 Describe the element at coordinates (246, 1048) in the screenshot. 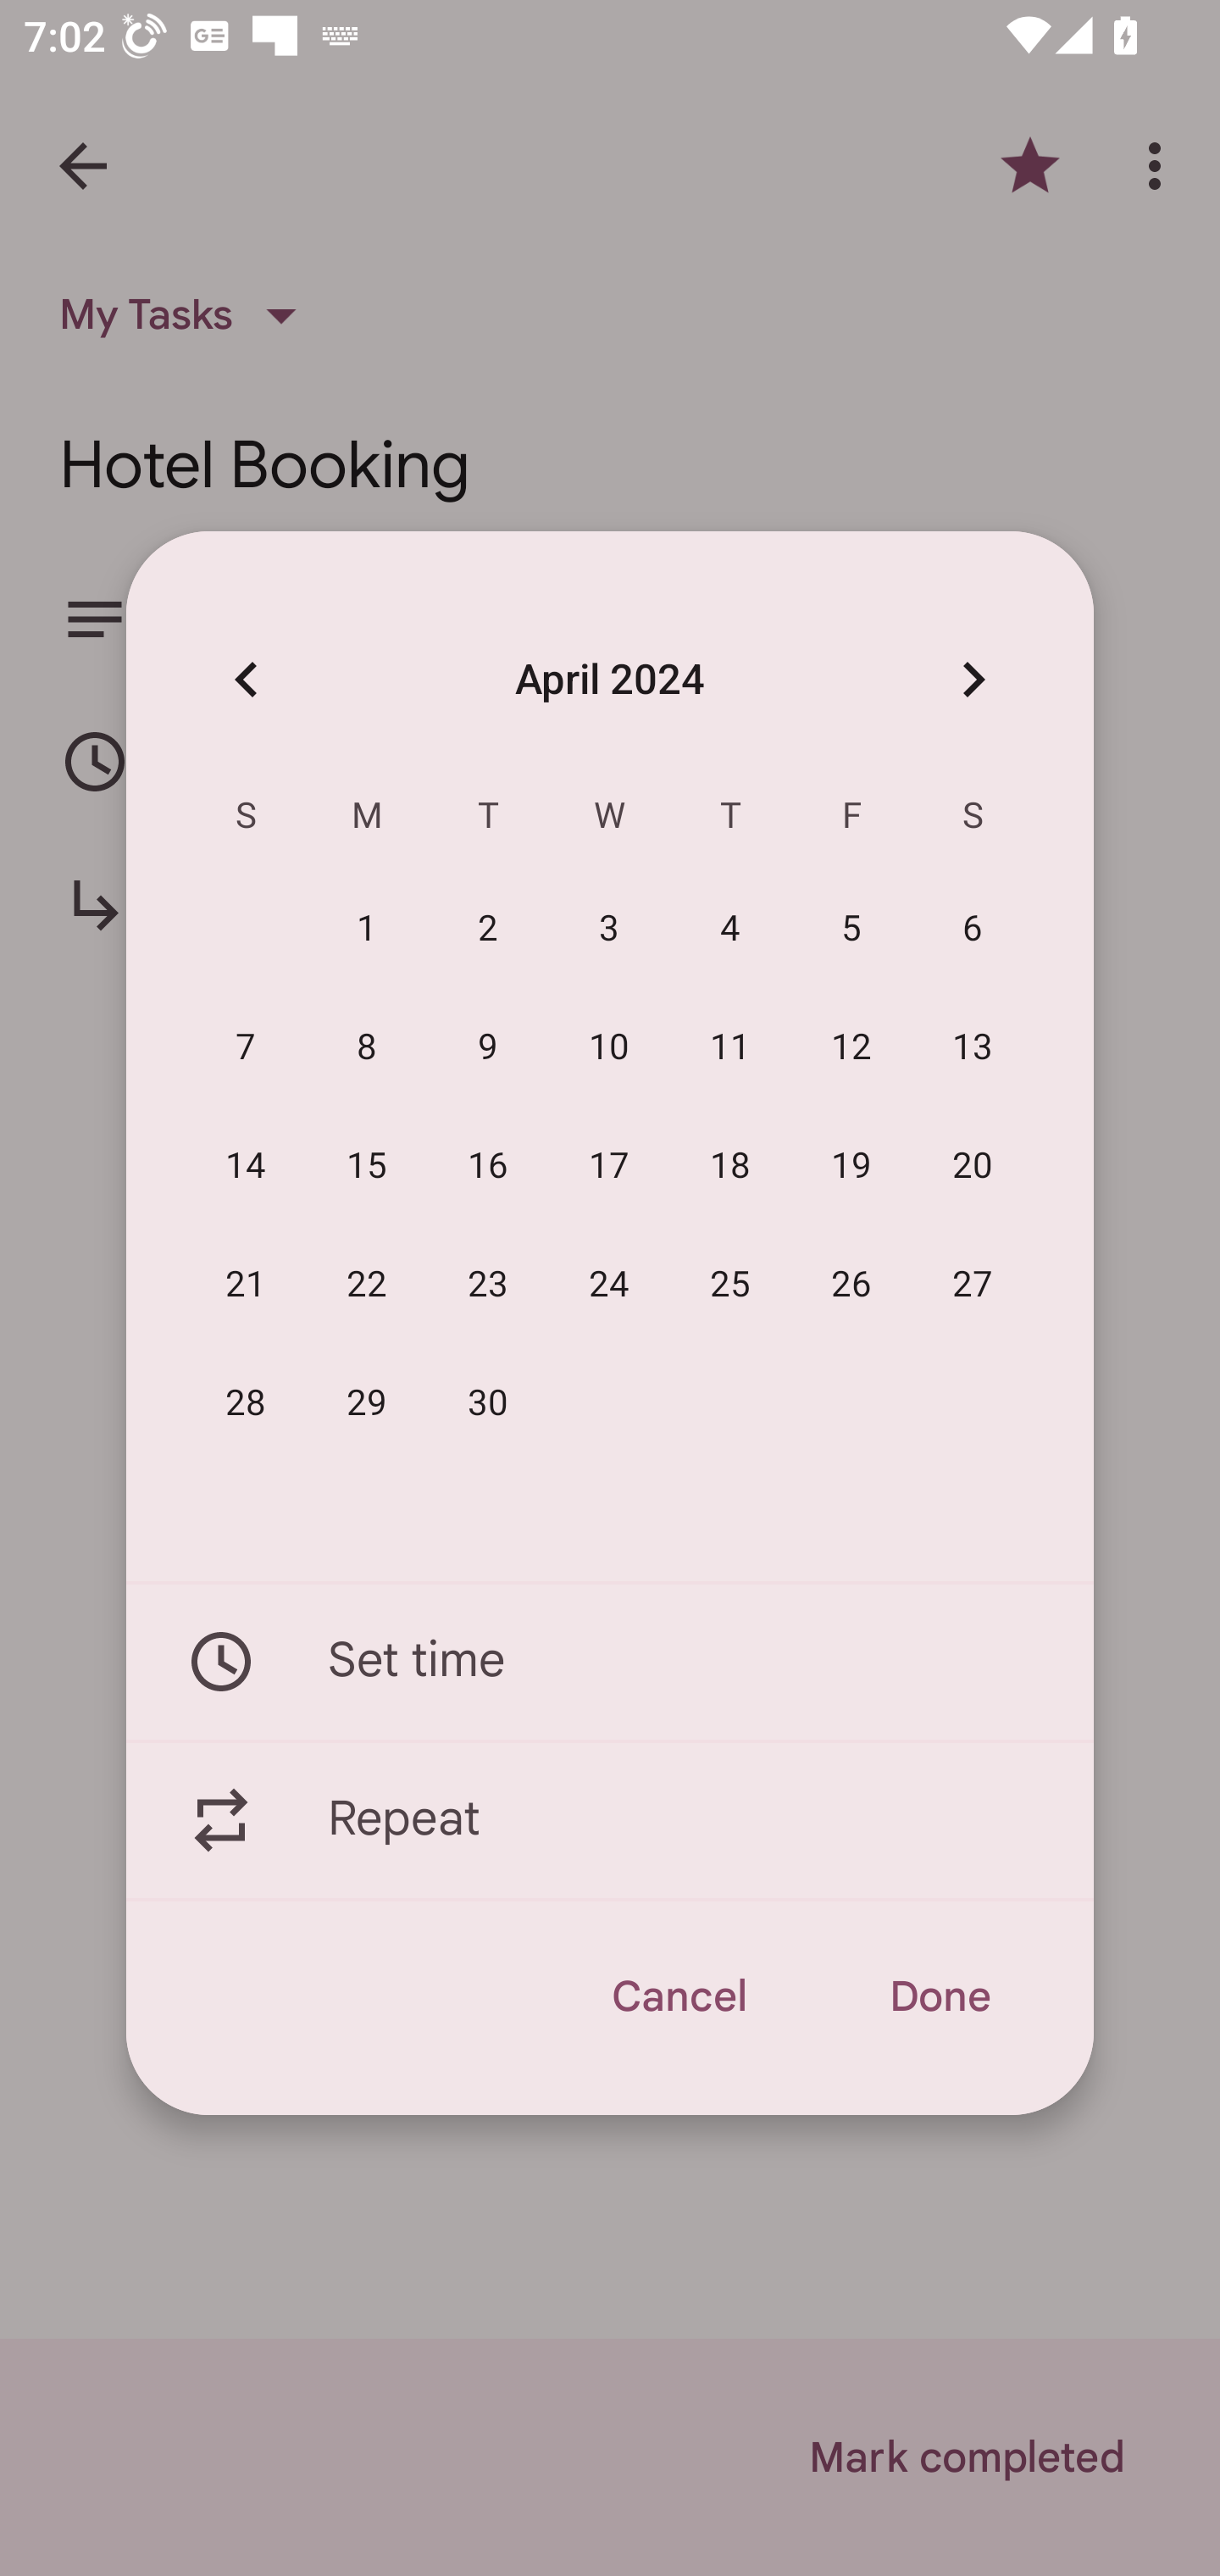

I see `7 07 April 2024` at that location.